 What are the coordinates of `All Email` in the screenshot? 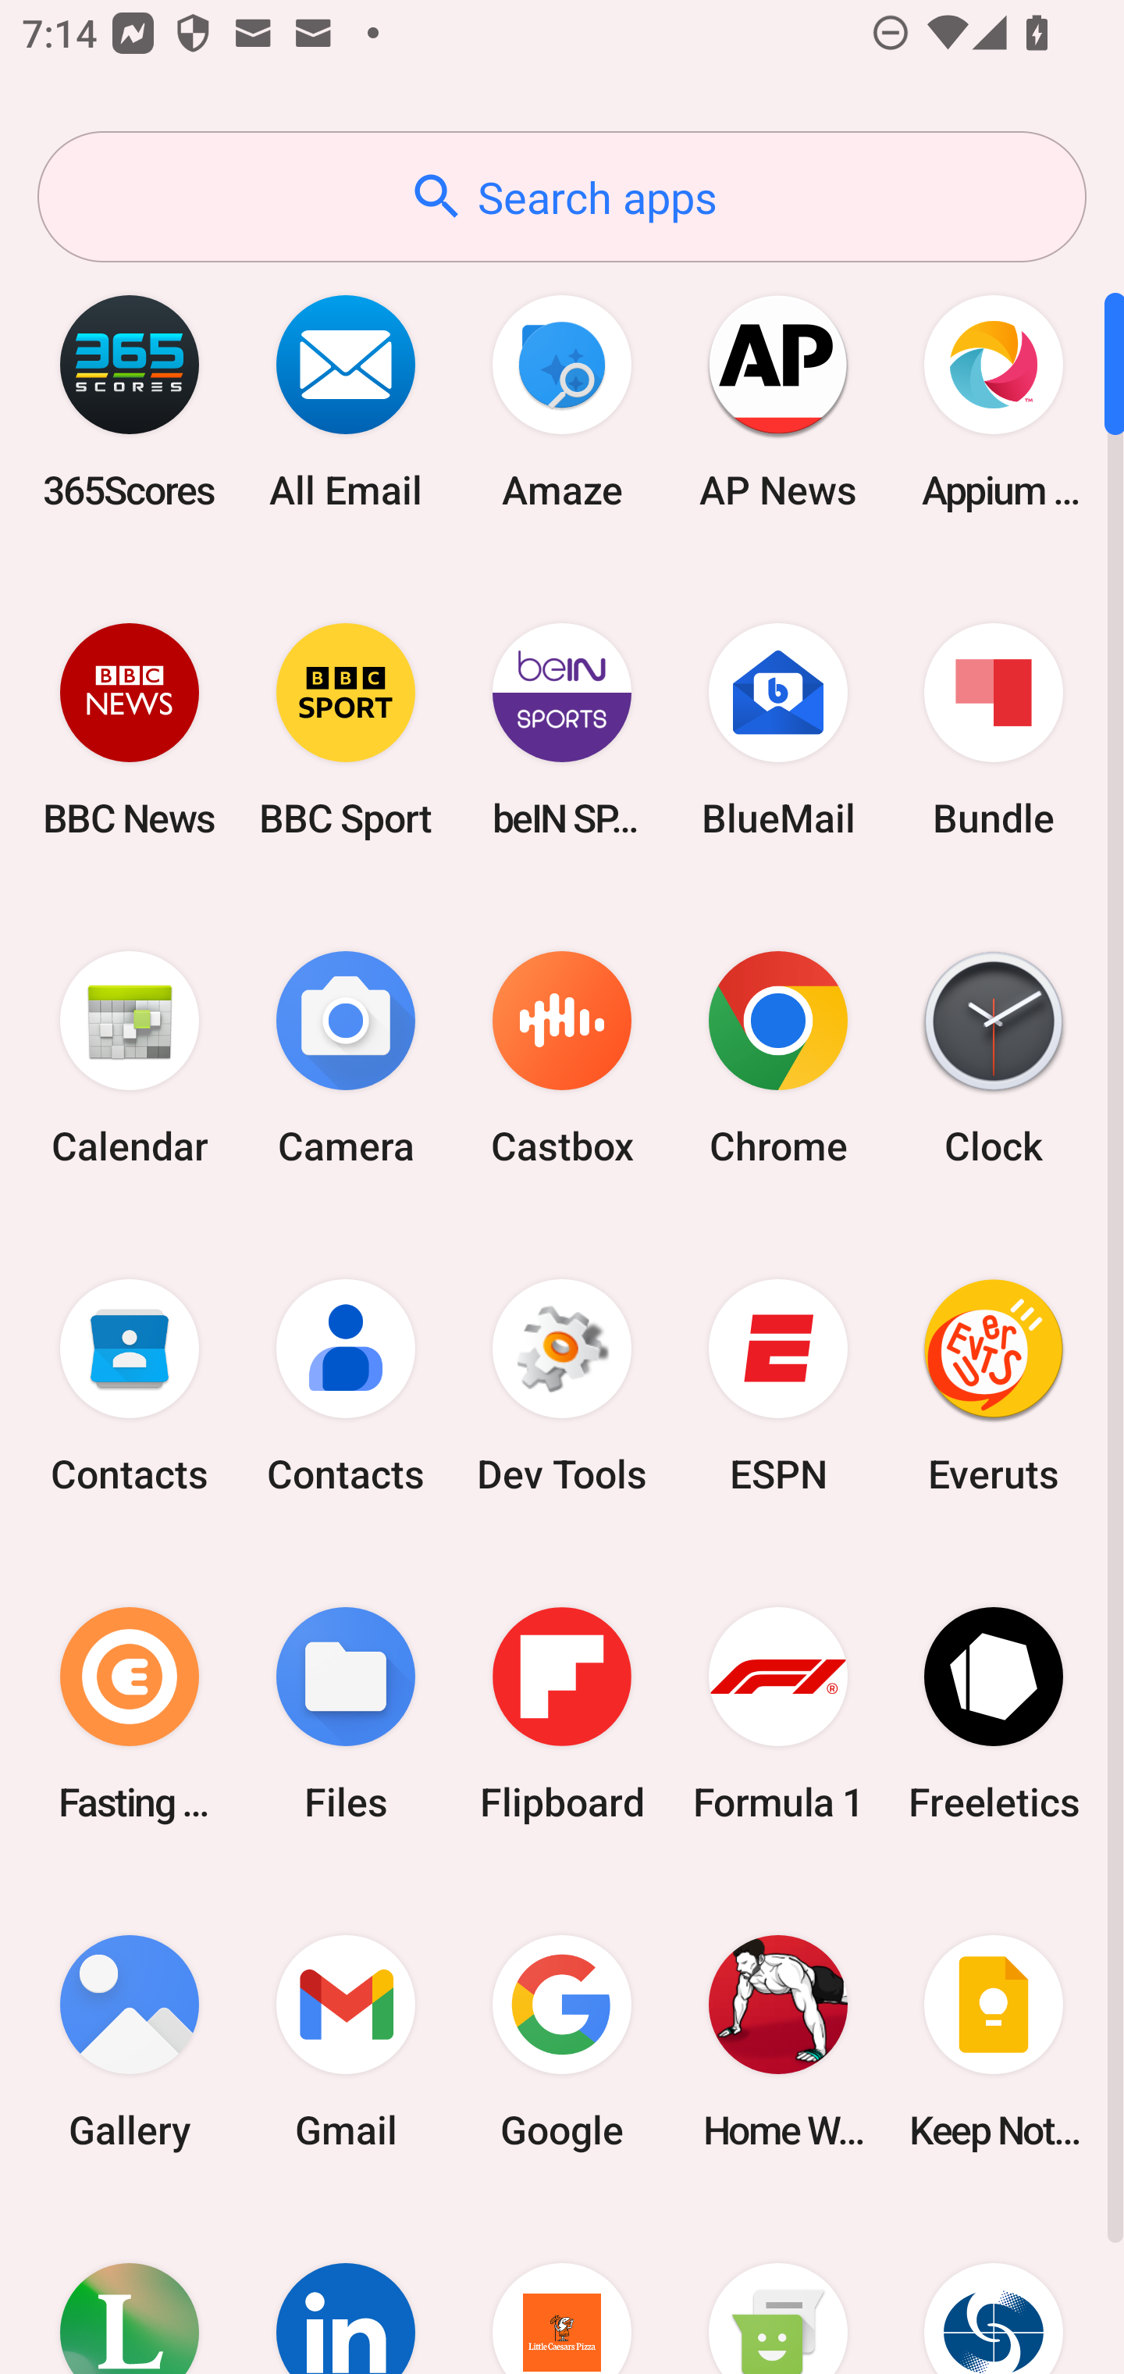 It's located at (346, 401).